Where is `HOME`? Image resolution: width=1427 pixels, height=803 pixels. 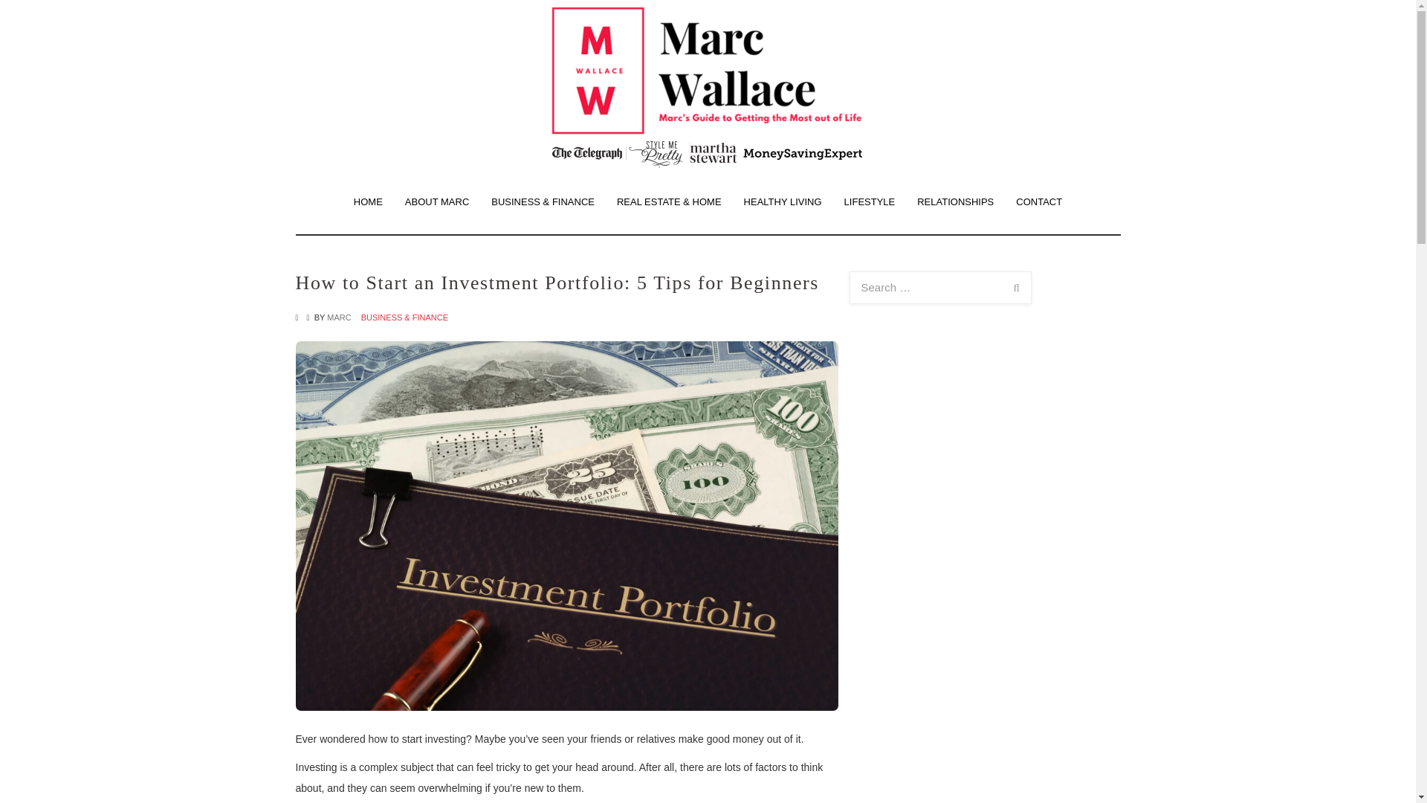 HOME is located at coordinates (367, 202).